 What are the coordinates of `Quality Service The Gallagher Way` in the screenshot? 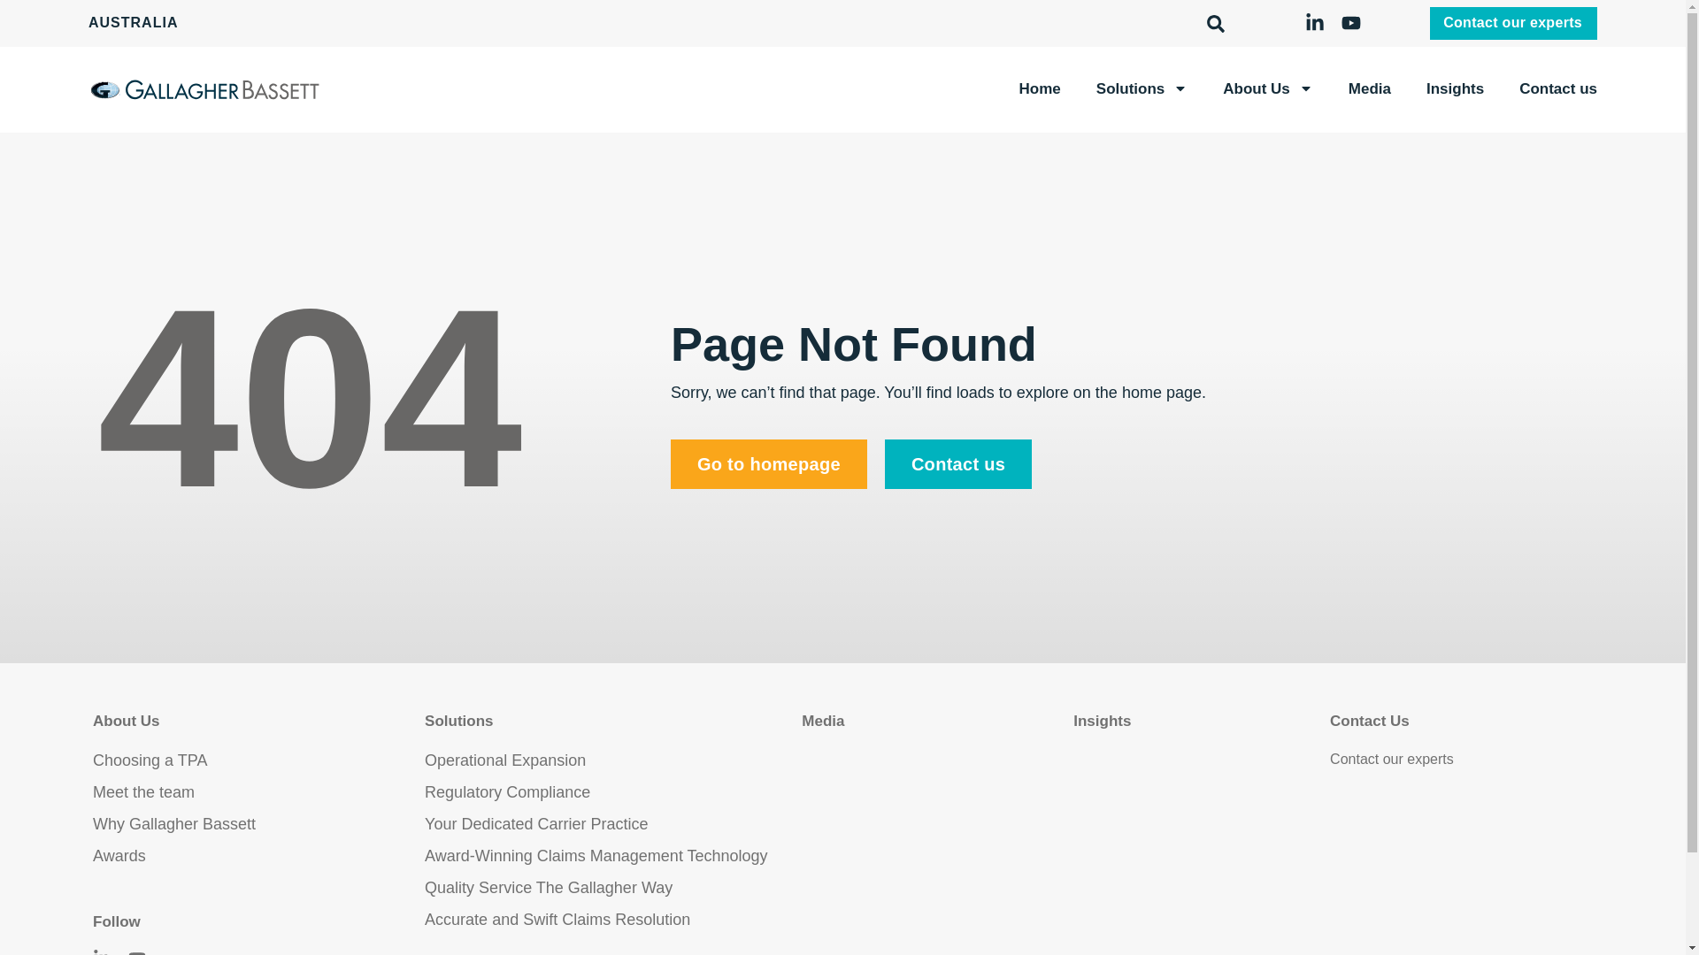 It's located at (609, 888).